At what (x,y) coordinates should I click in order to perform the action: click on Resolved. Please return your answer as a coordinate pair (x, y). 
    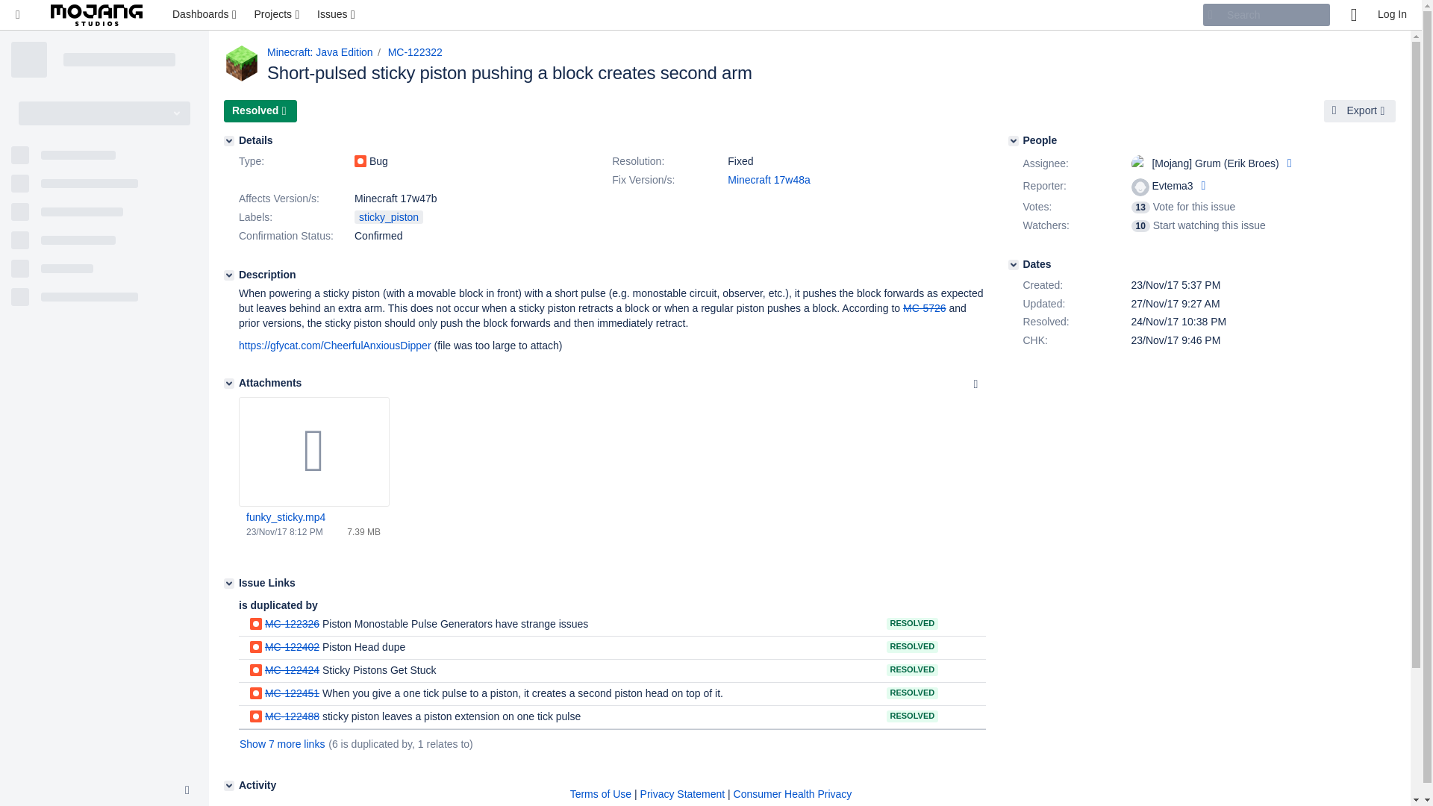
    Looking at the image, I should click on (260, 110).